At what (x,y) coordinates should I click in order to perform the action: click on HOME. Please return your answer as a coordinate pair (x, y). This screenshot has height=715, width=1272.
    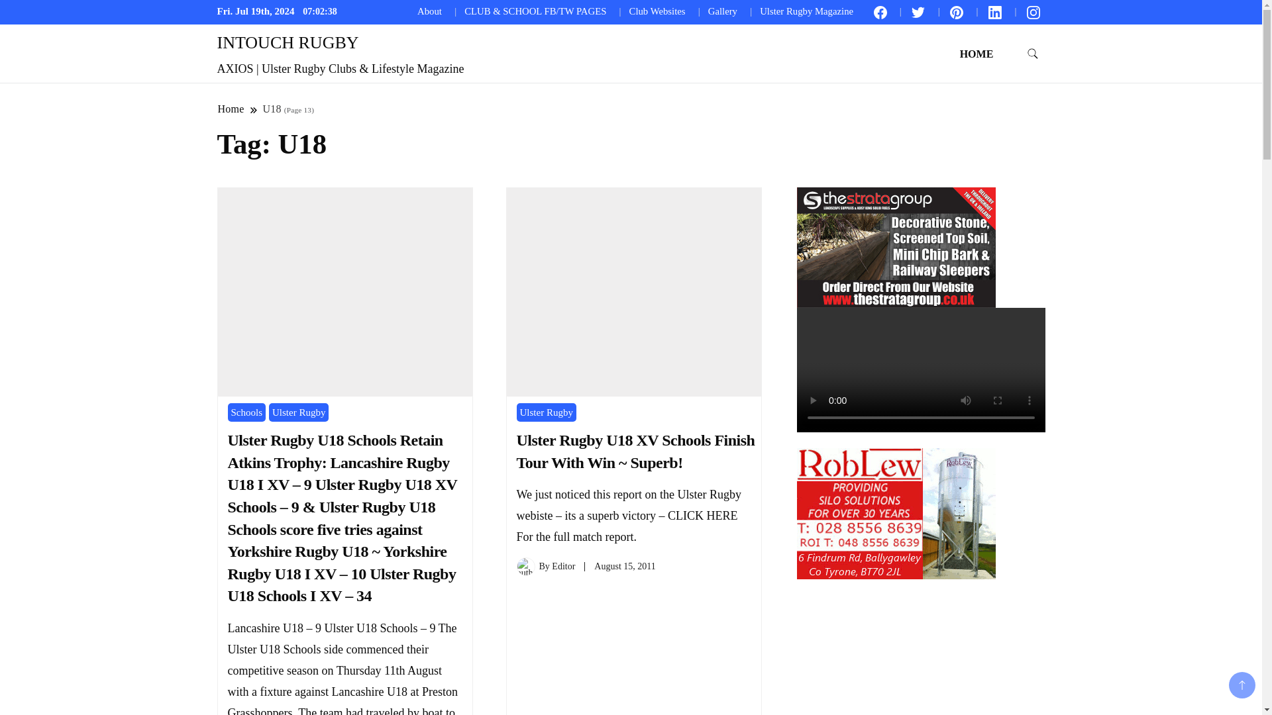
    Looking at the image, I should click on (977, 54).